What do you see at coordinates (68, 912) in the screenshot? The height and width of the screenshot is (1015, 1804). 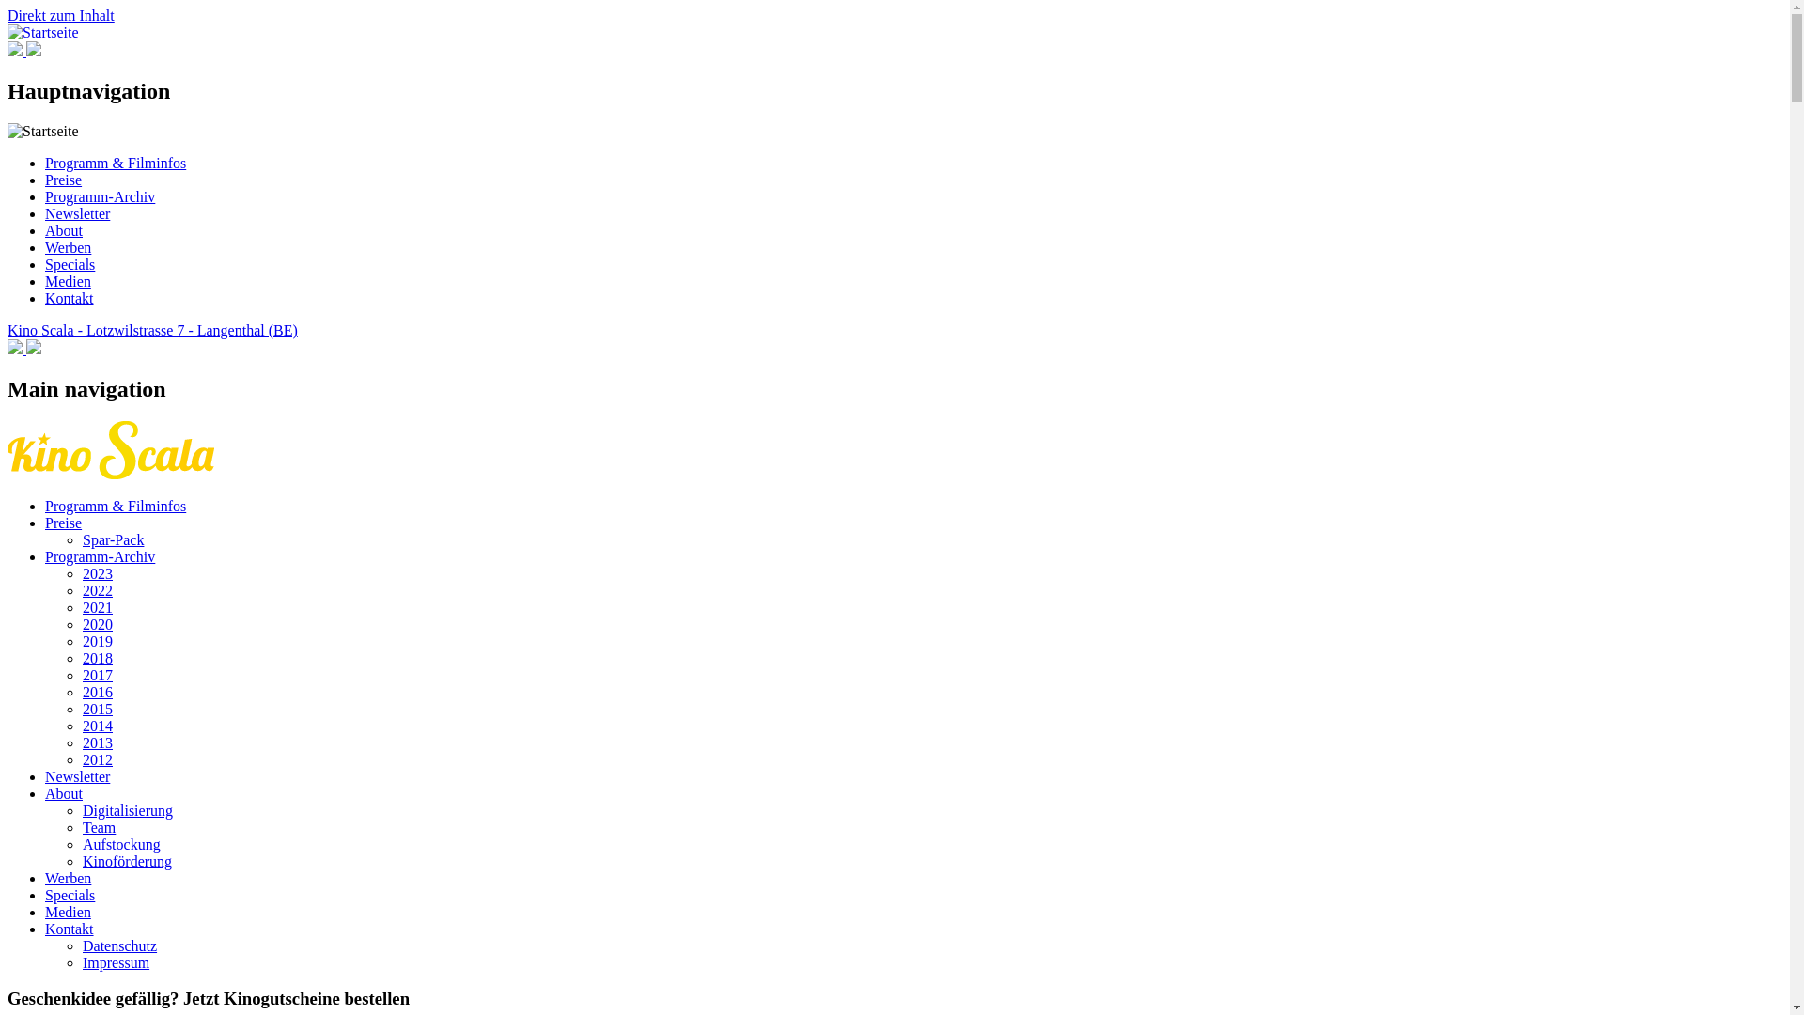 I see `Medien` at bounding box center [68, 912].